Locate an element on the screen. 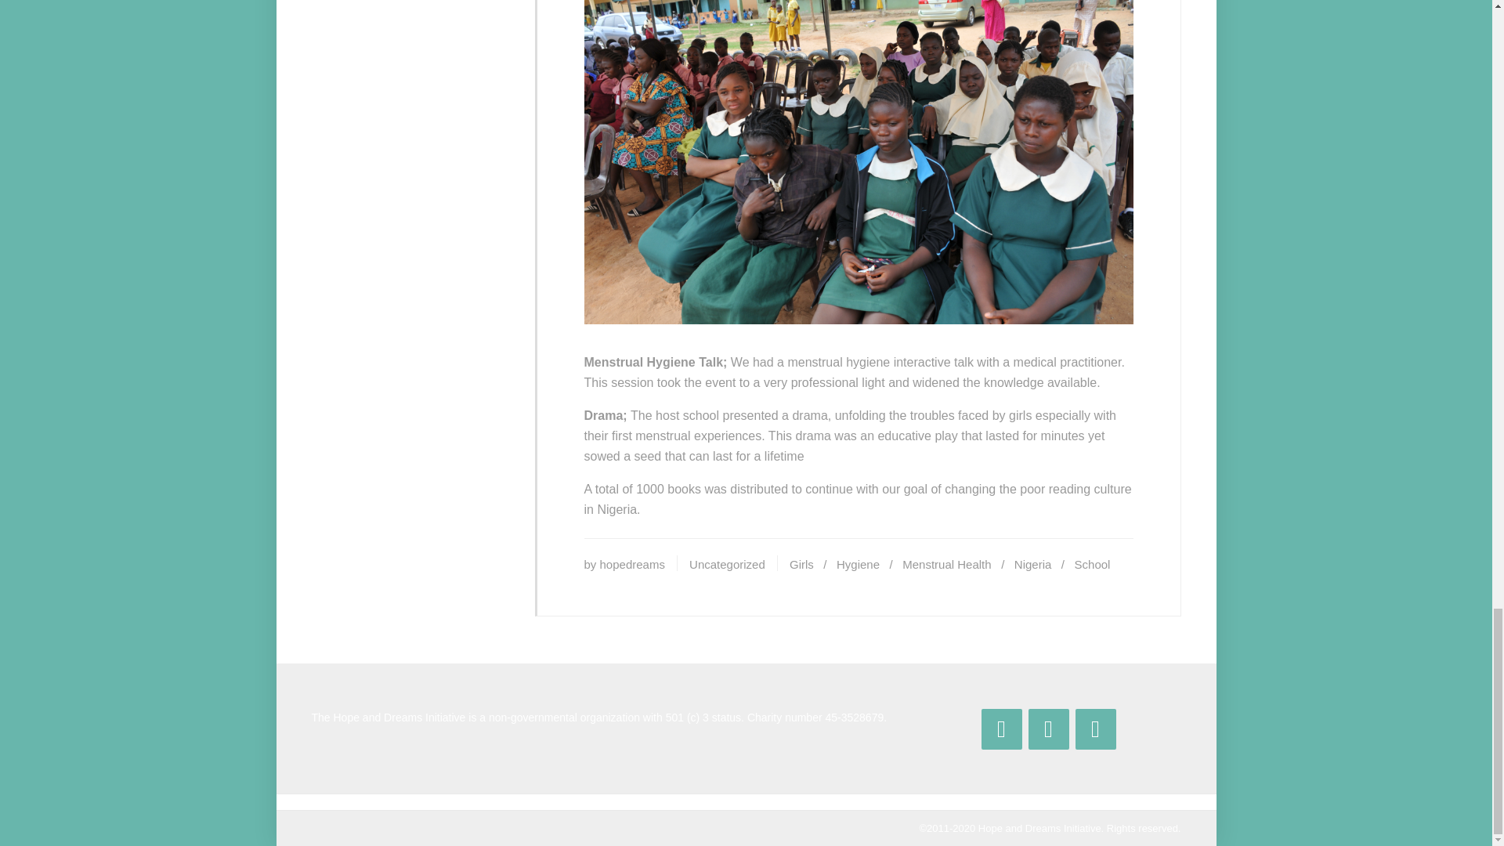 This screenshot has height=846, width=1504. Menstrual Health is located at coordinates (946, 564).